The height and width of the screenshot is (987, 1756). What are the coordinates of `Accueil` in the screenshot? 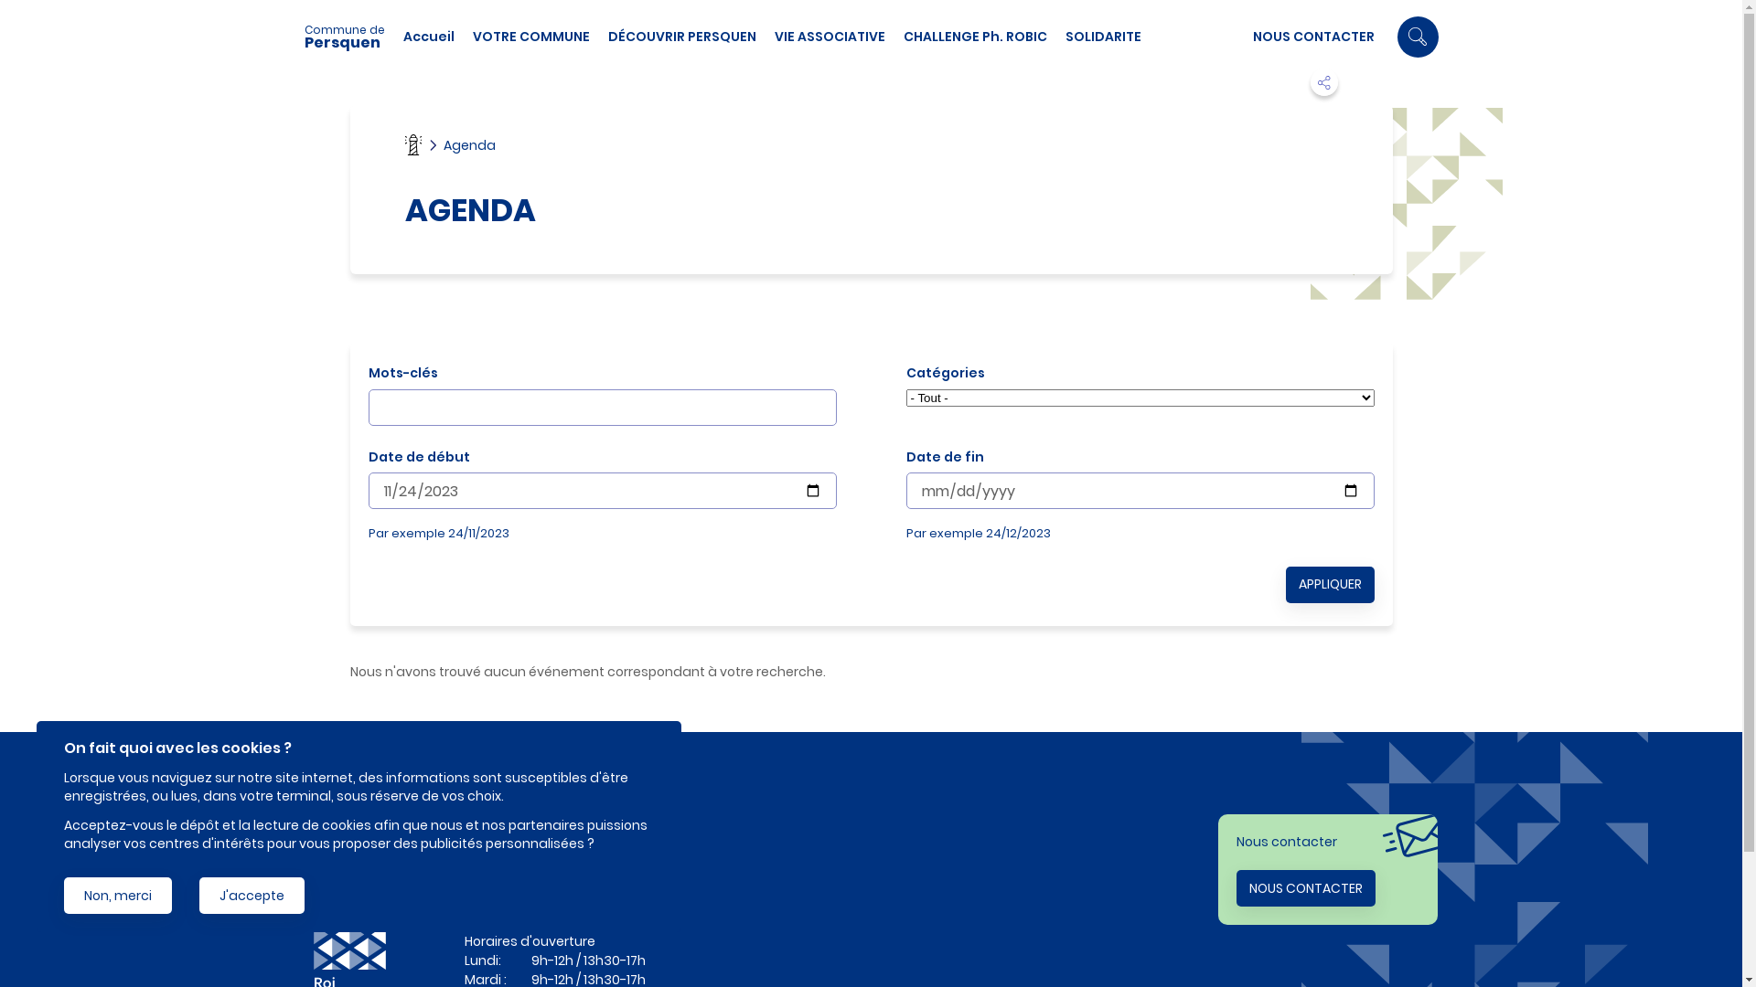 It's located at (428, 37).